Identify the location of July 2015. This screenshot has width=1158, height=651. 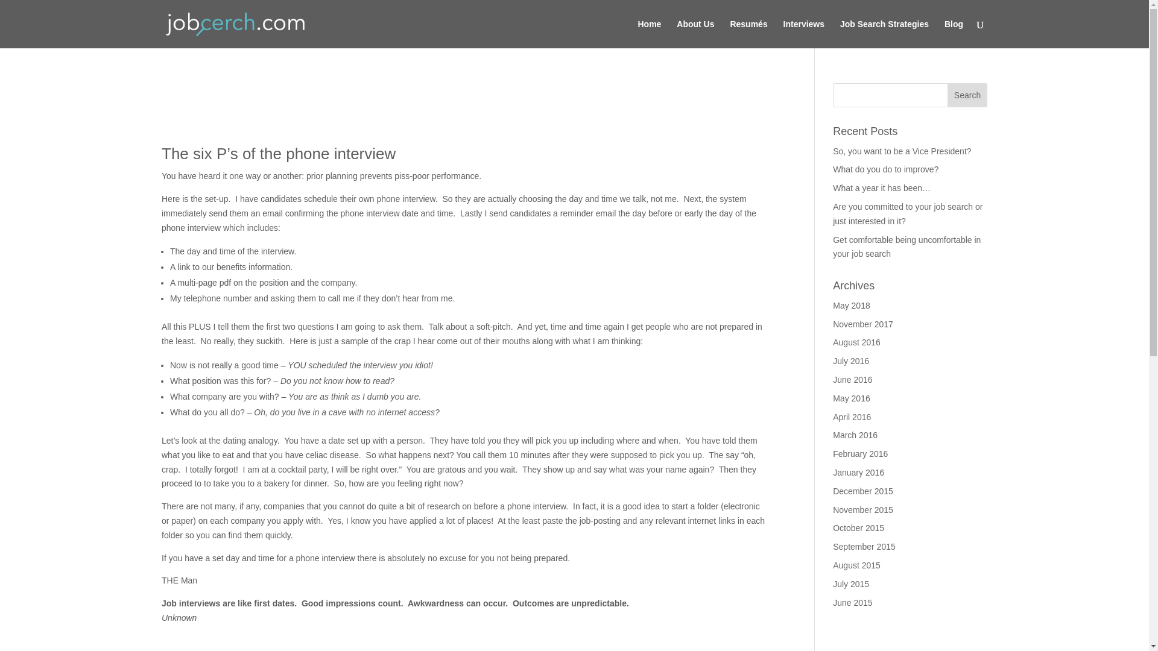
(850, 584).